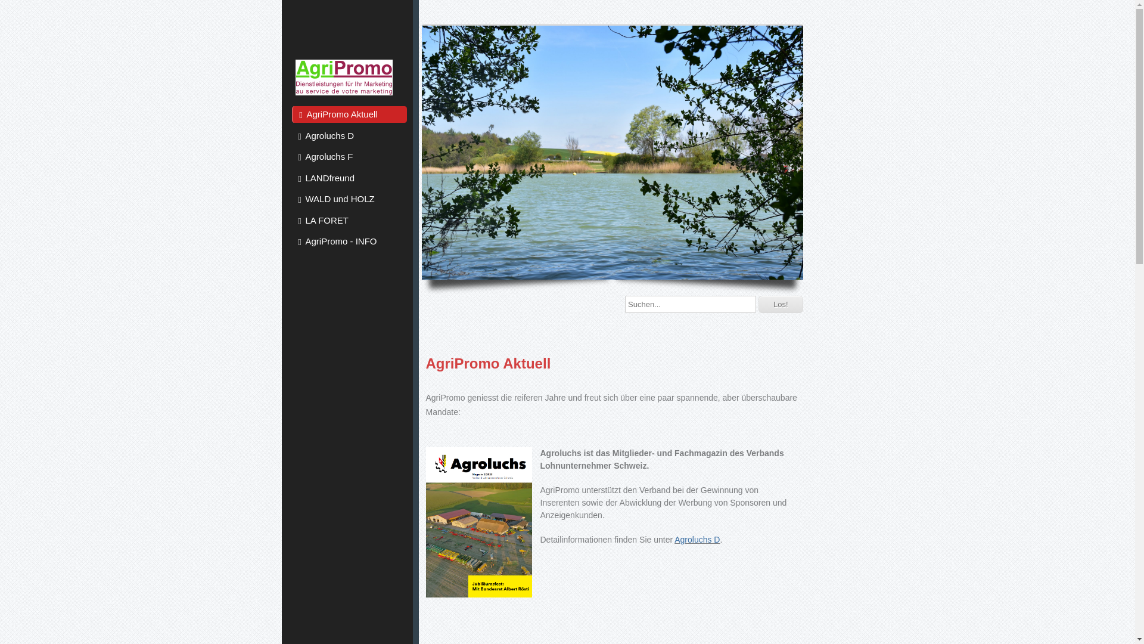 The image size is (1144, 644). What do you see at coordinates (349, 114) in the screenshot?
I see `AgriPromo Aktuell` at bounding box center [349, 114].